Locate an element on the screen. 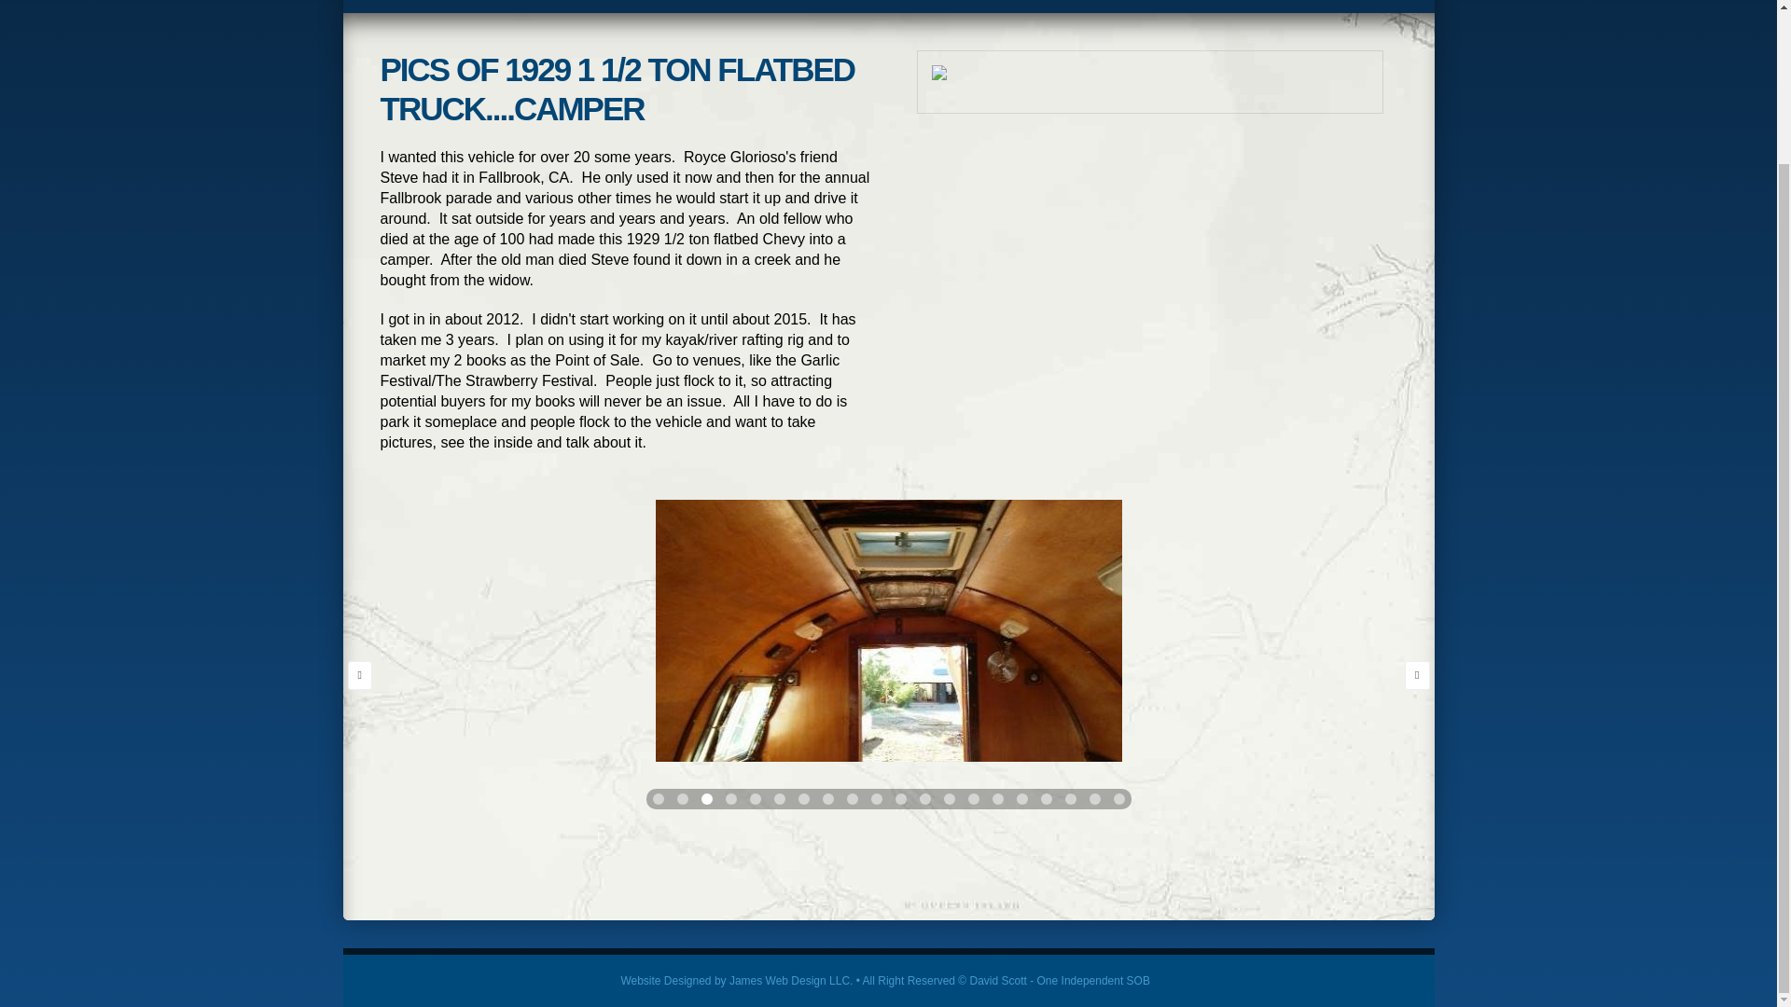  Upcoming Trips is located at coordinates (836, 7).